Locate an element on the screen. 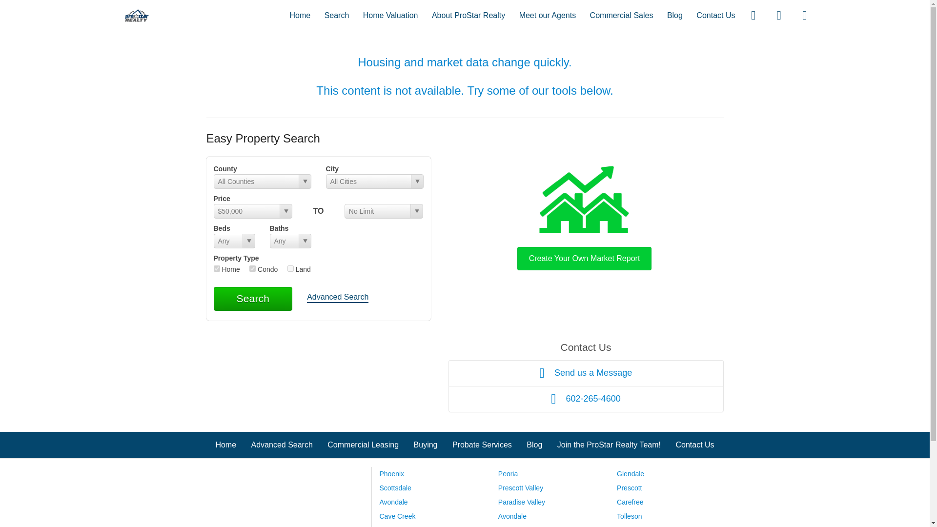 The image size is (937, 527). Buying is located at coordinates (426, 445).